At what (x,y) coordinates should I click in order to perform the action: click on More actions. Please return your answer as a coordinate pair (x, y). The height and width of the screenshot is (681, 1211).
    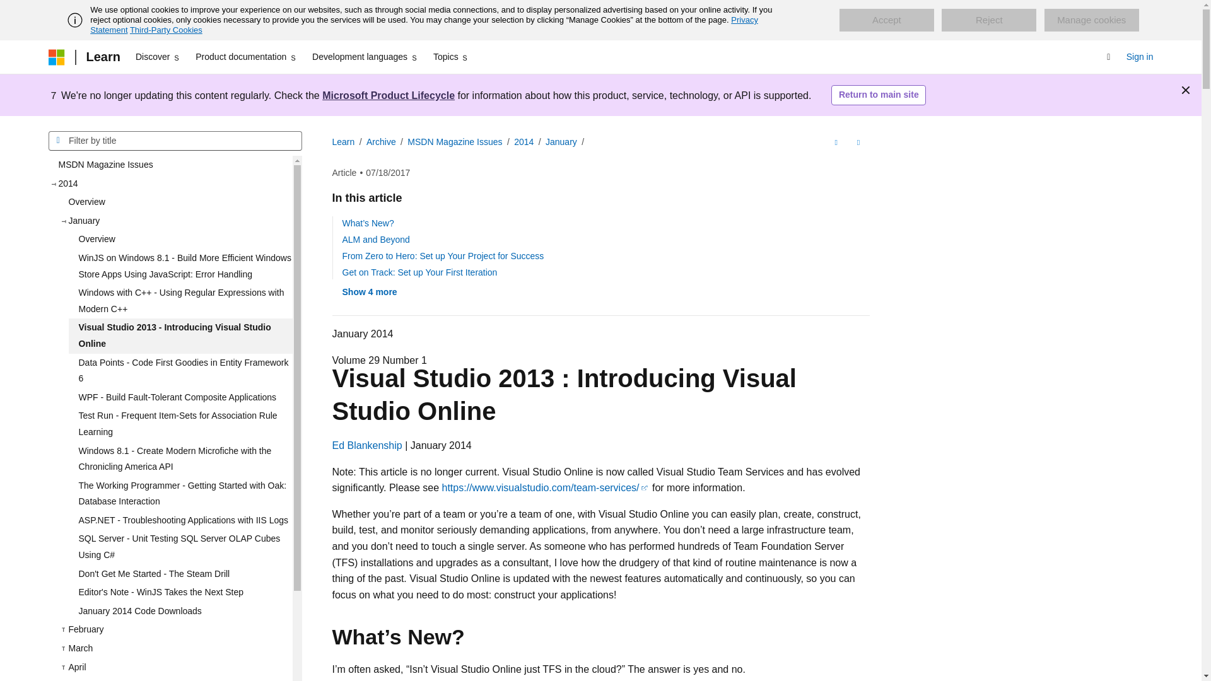
    Looking at the image, I should click on (858, 142).